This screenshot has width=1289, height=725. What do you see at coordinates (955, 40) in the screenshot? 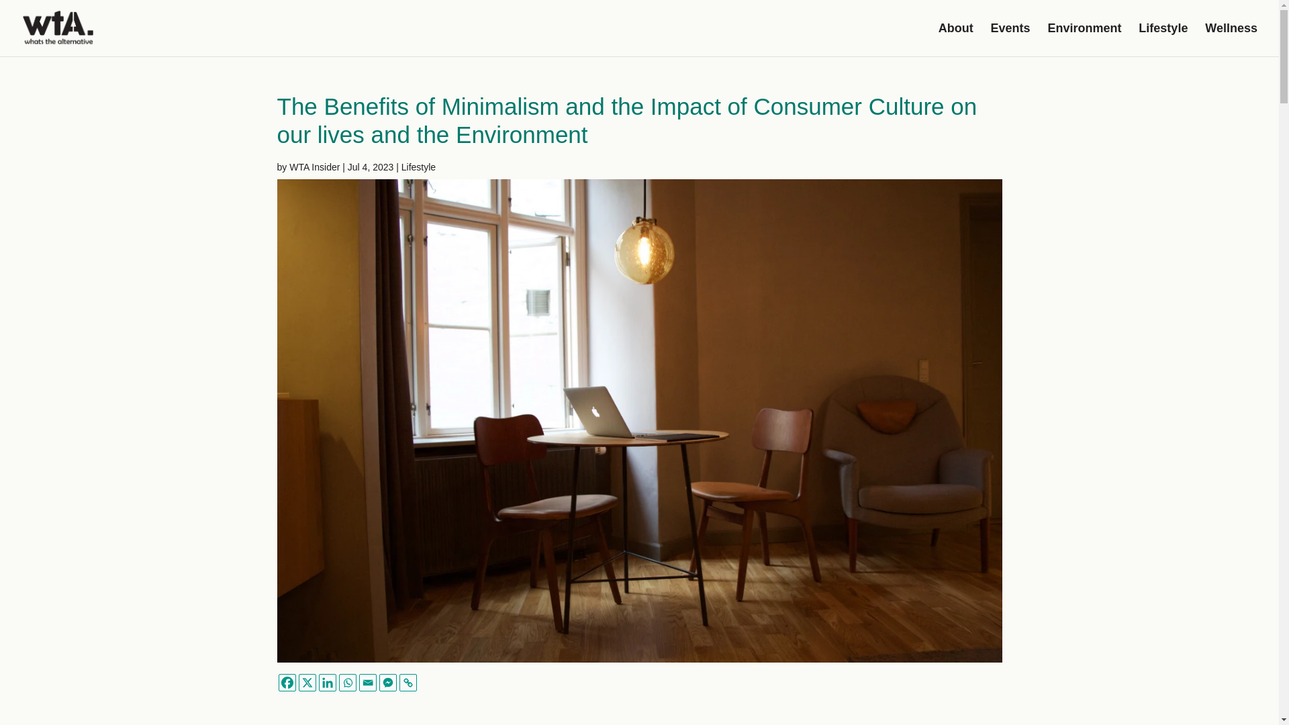
I see `About` at bounding box center [955, 40].